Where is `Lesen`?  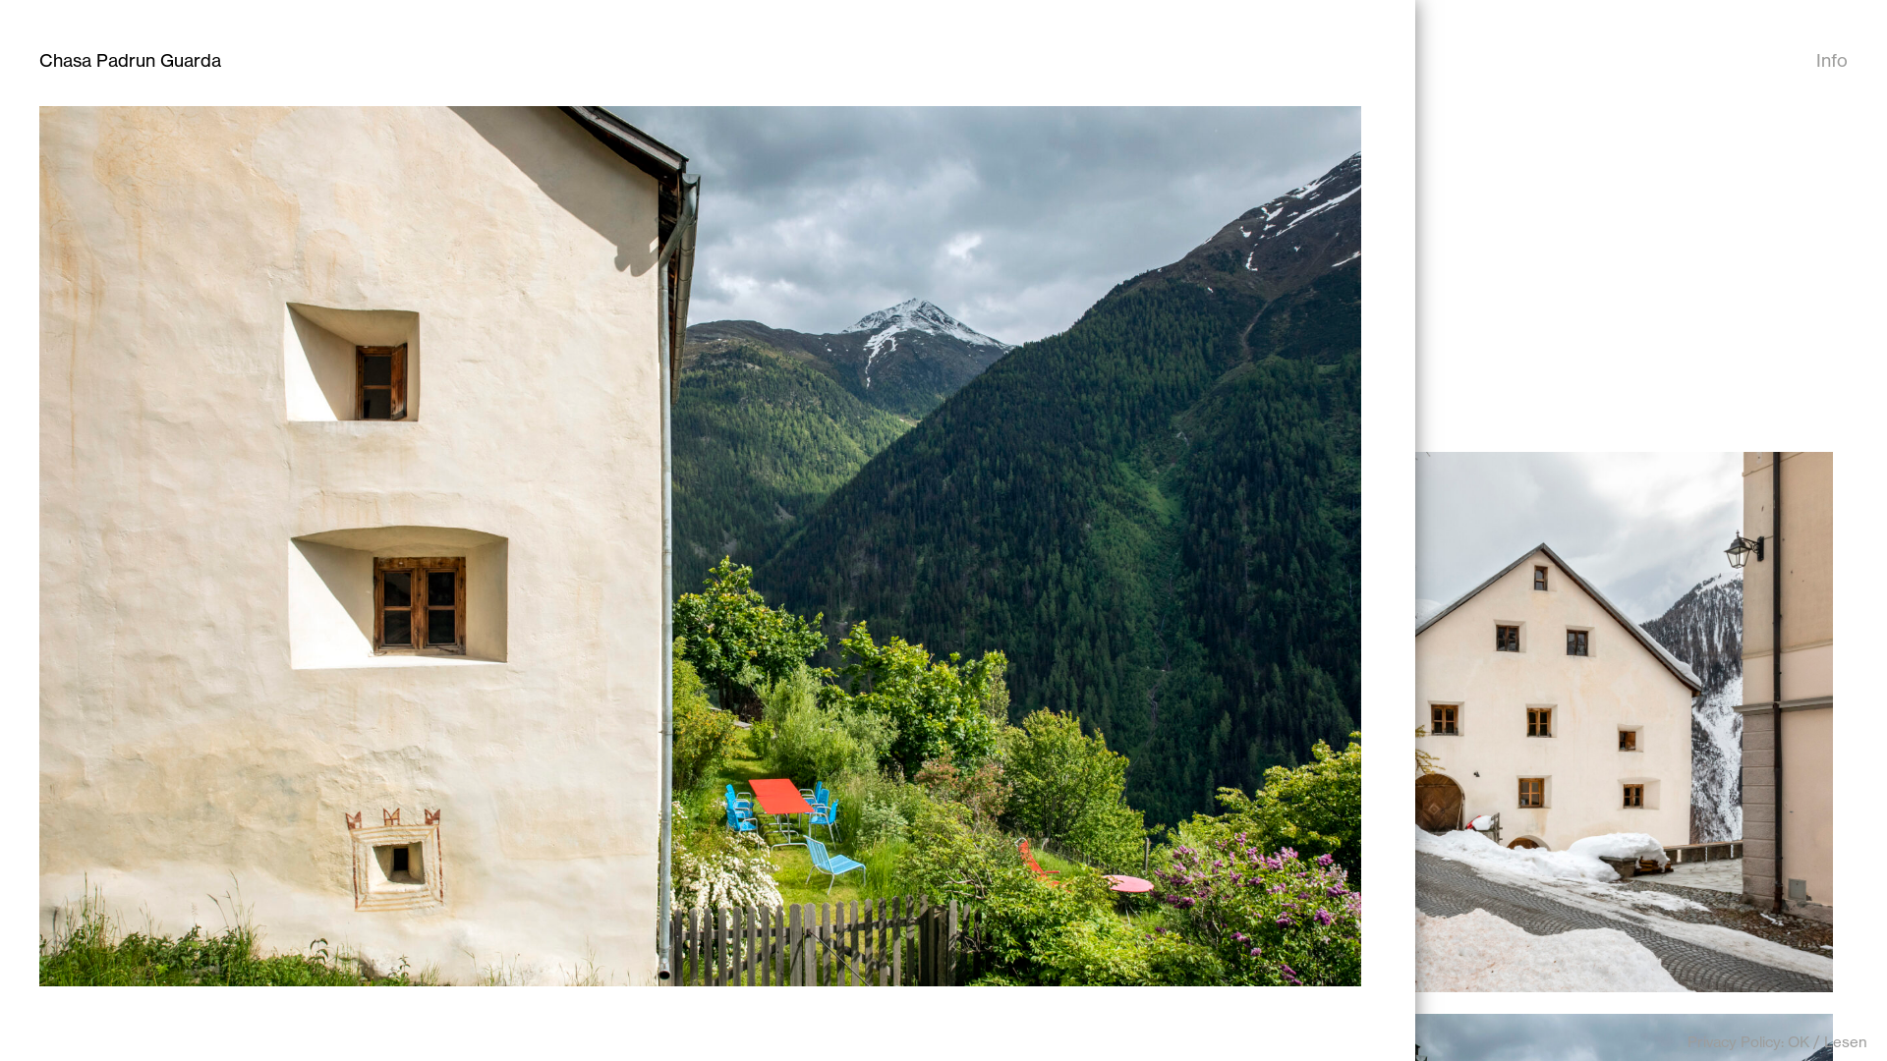
Lesen is located at coordinates (1846, 1041).